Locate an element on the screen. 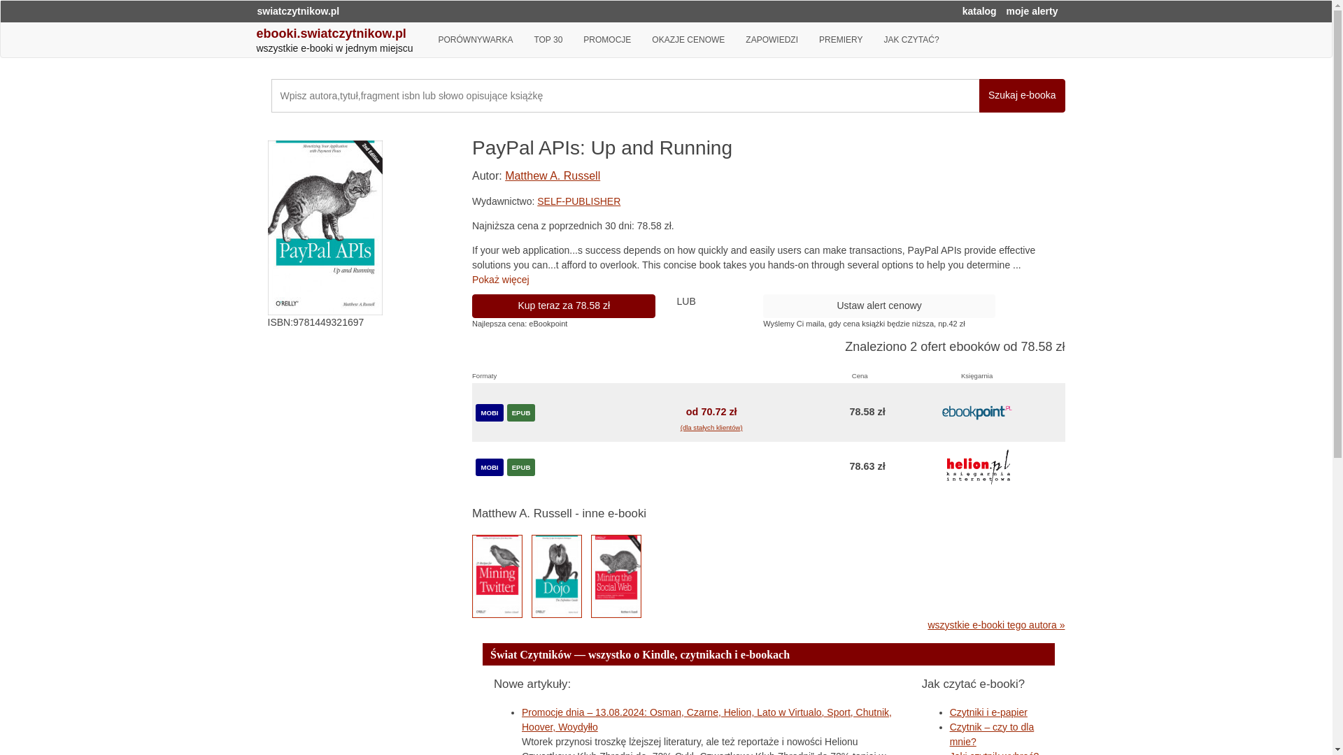 The height and width of the screenshot is (755, 1343). katalog is located at coordinates (979, 10).